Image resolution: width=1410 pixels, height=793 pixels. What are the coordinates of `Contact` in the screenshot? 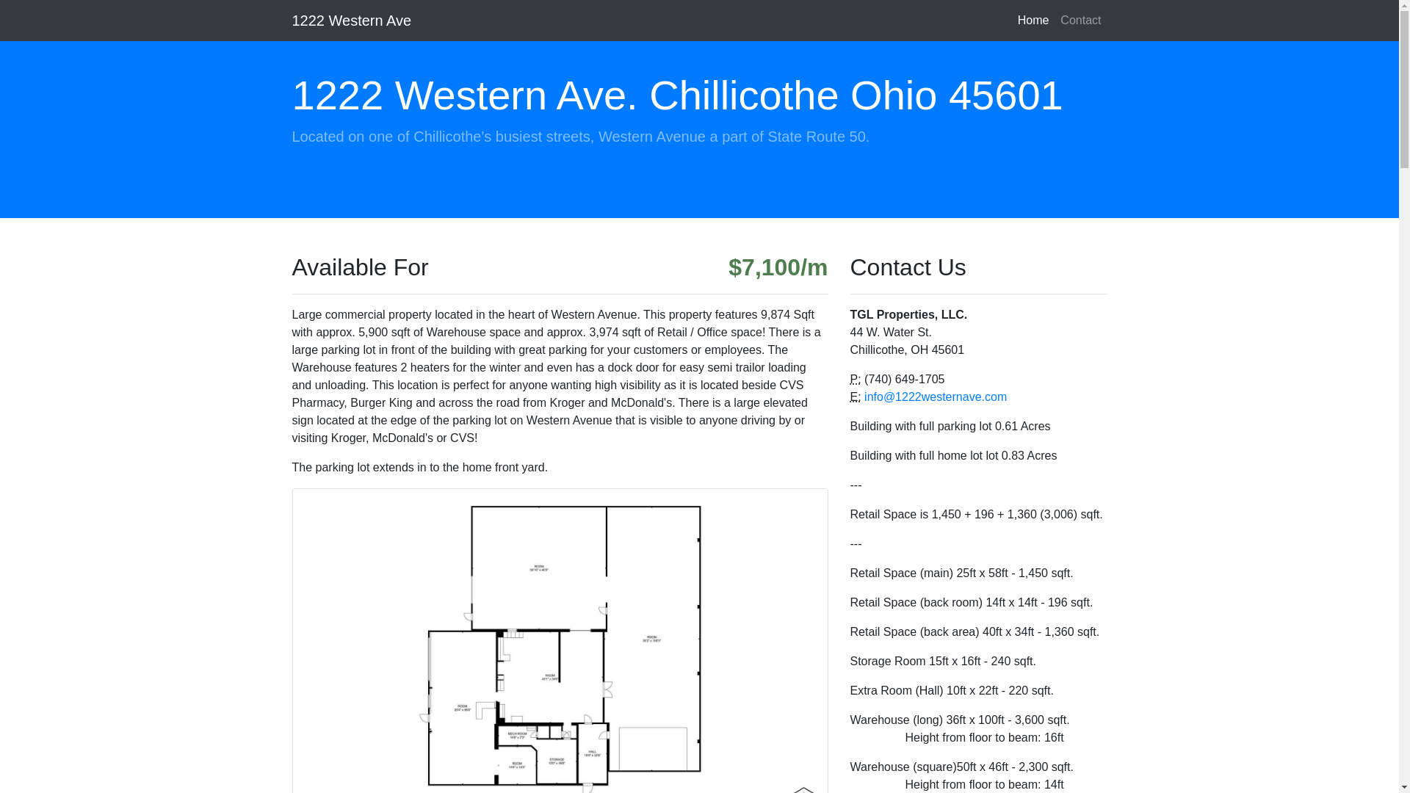 It's located at (1081, 21).